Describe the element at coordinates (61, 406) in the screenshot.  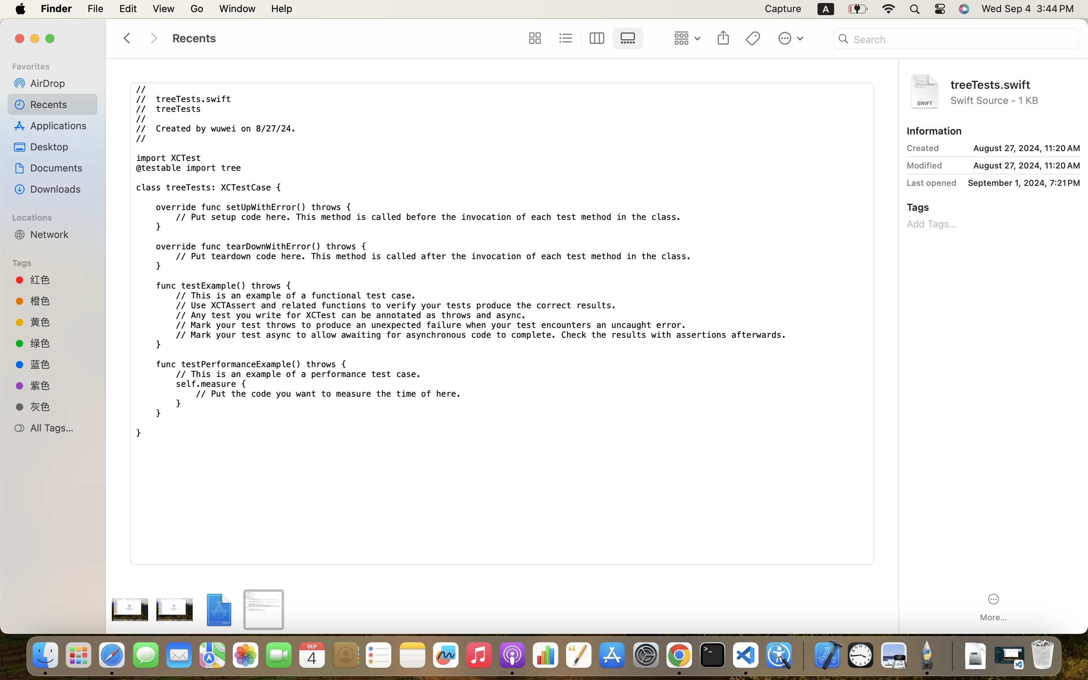
I see `灰色` at that location.